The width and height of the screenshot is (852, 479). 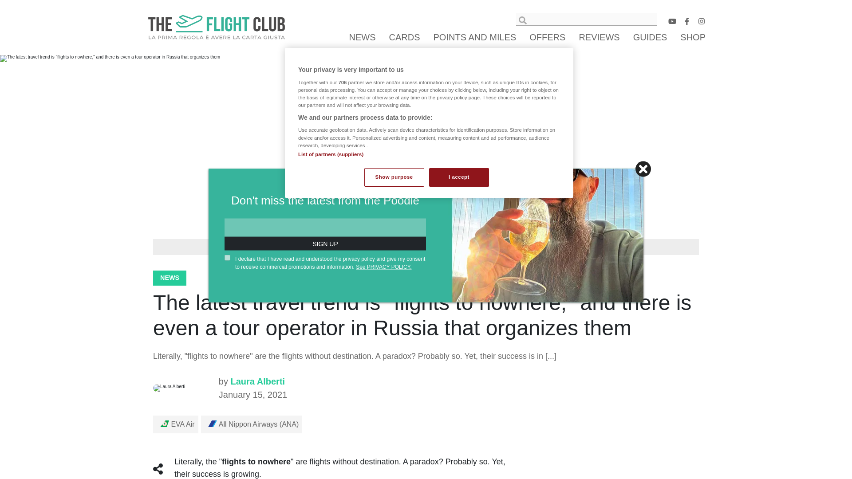 What do you see at coordinates (687, 23) in the screenshot?
I see `theflightclub.it on Facebook` at bounding box center [687, 23].